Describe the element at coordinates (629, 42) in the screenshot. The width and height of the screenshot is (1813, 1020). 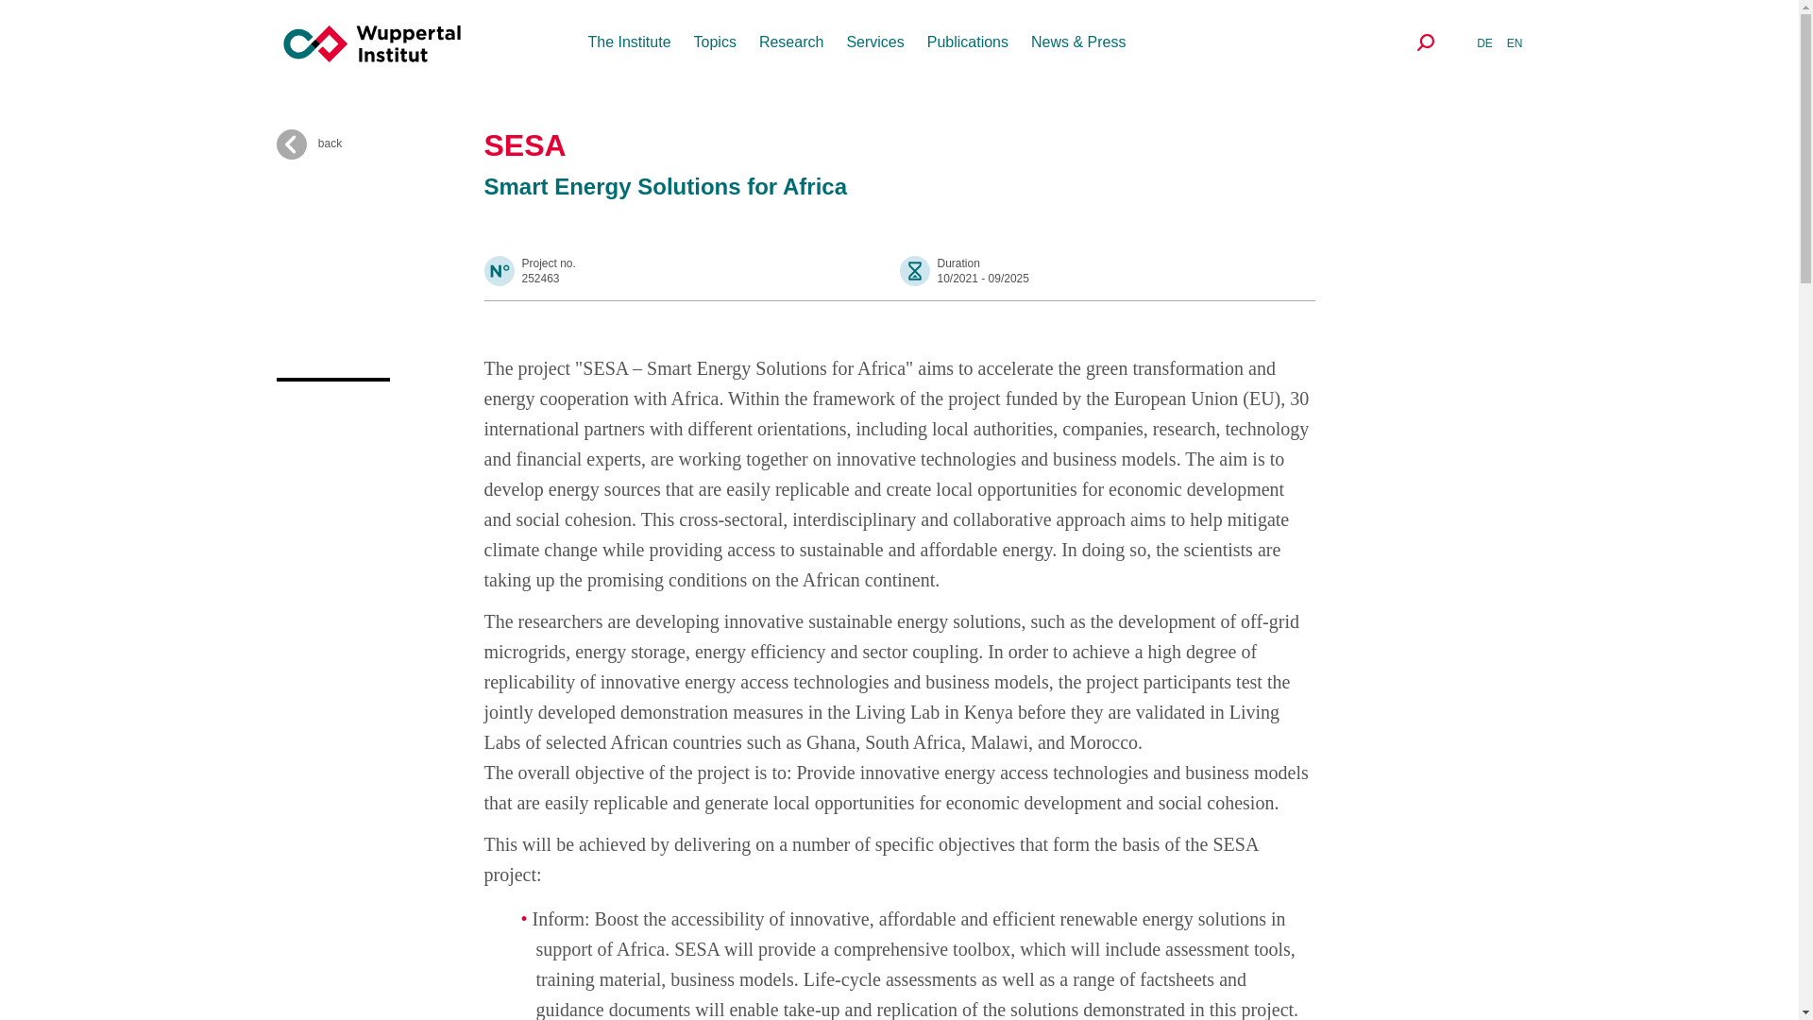
I see `The Institute` at that location.